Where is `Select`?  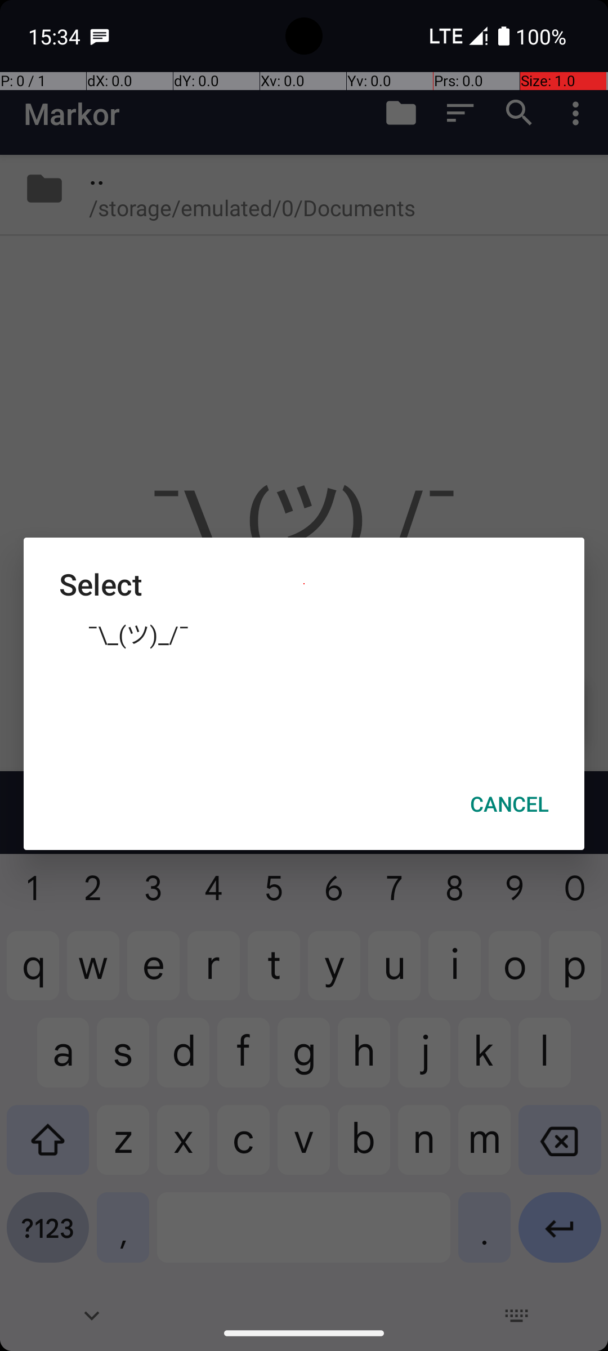
Select is located at coordinates (304, 584).